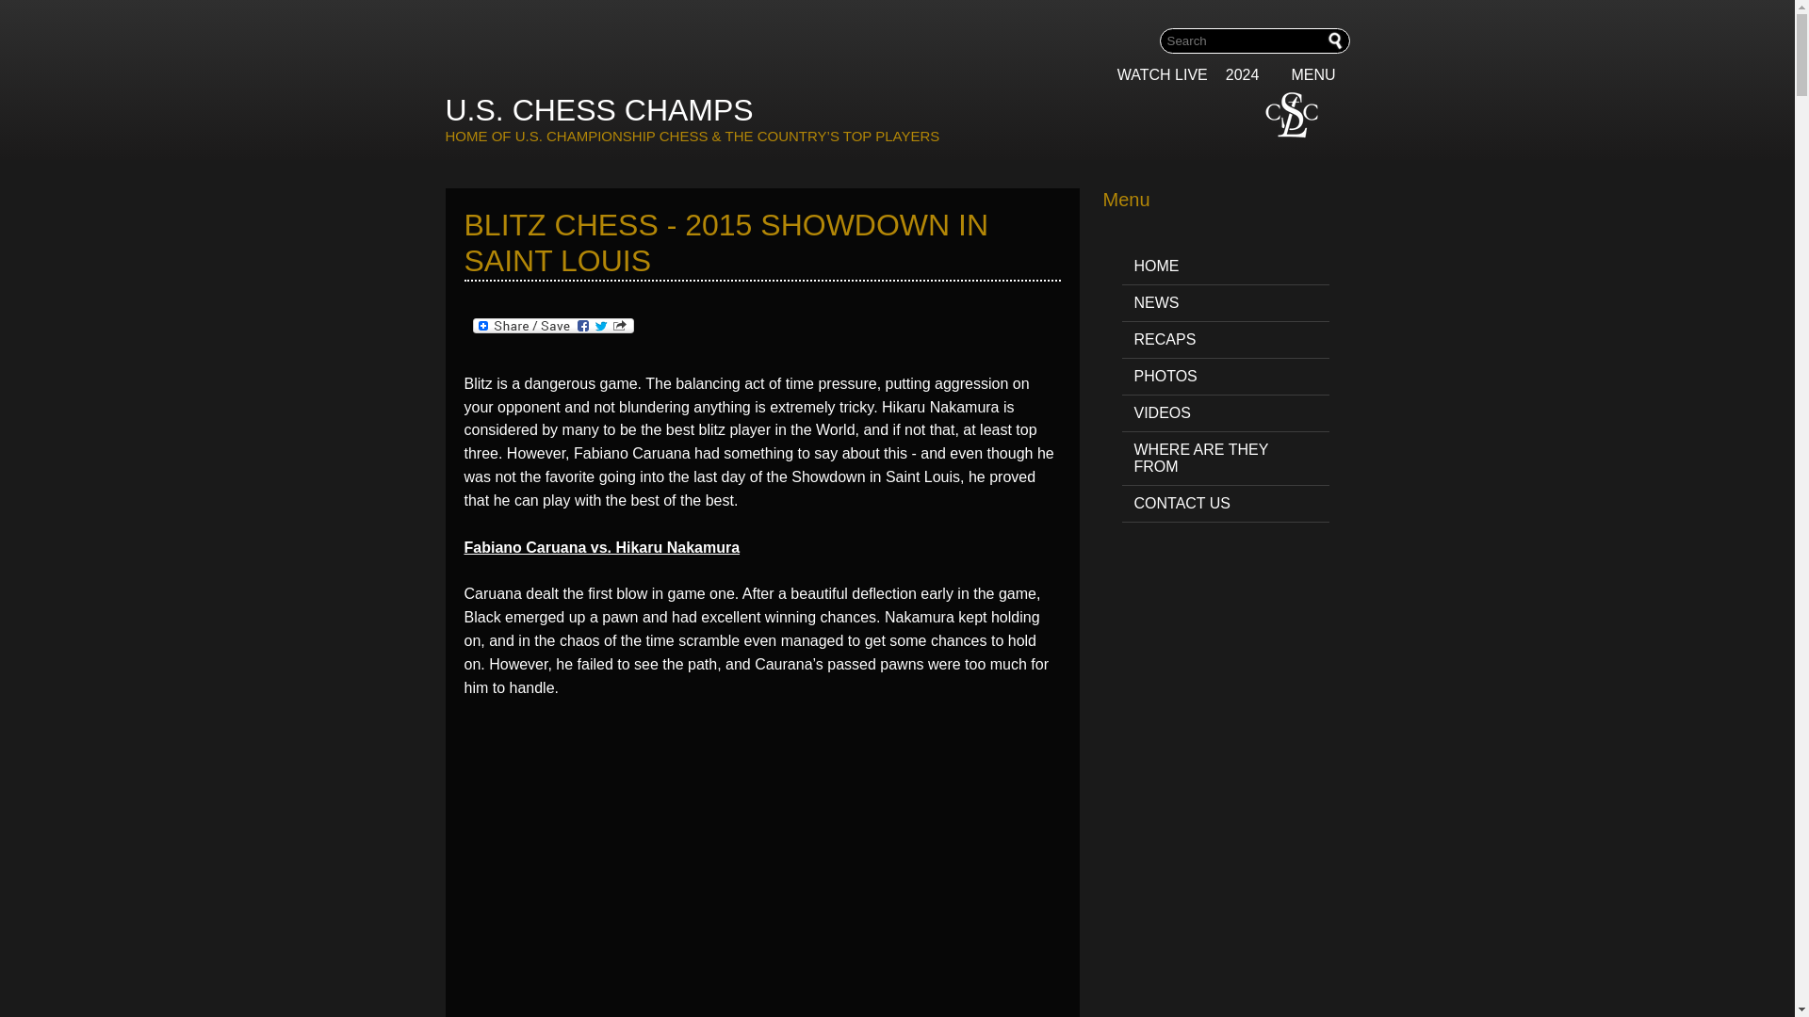  What do you see at coordinates (598, 110) in the screenshot?
I see `U.S. CHESS CHAMPS` at bounding box center [598, 110].